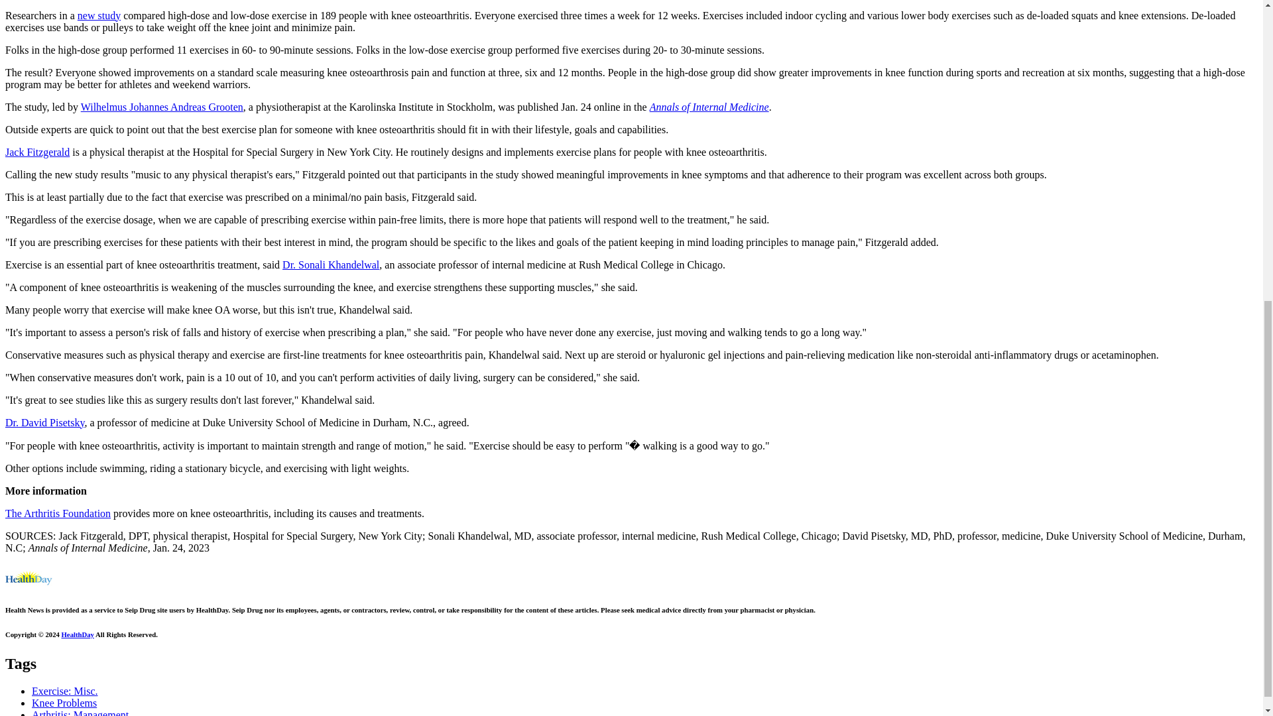  I want to click on Exercise: Misc., so click(65, 691).